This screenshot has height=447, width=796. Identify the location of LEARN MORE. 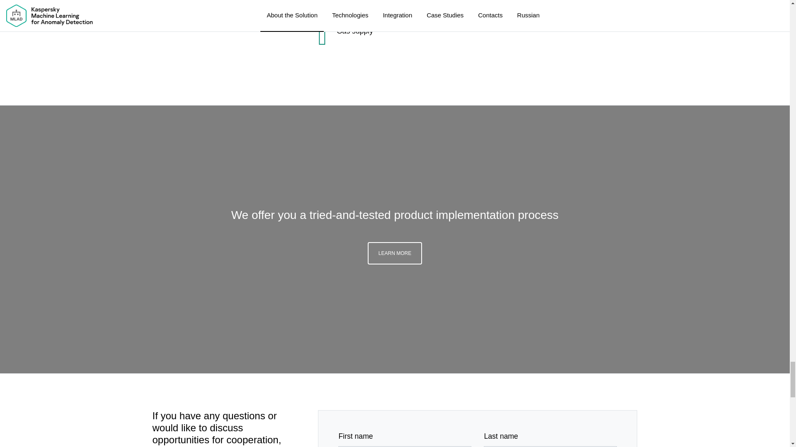
(395, 253).